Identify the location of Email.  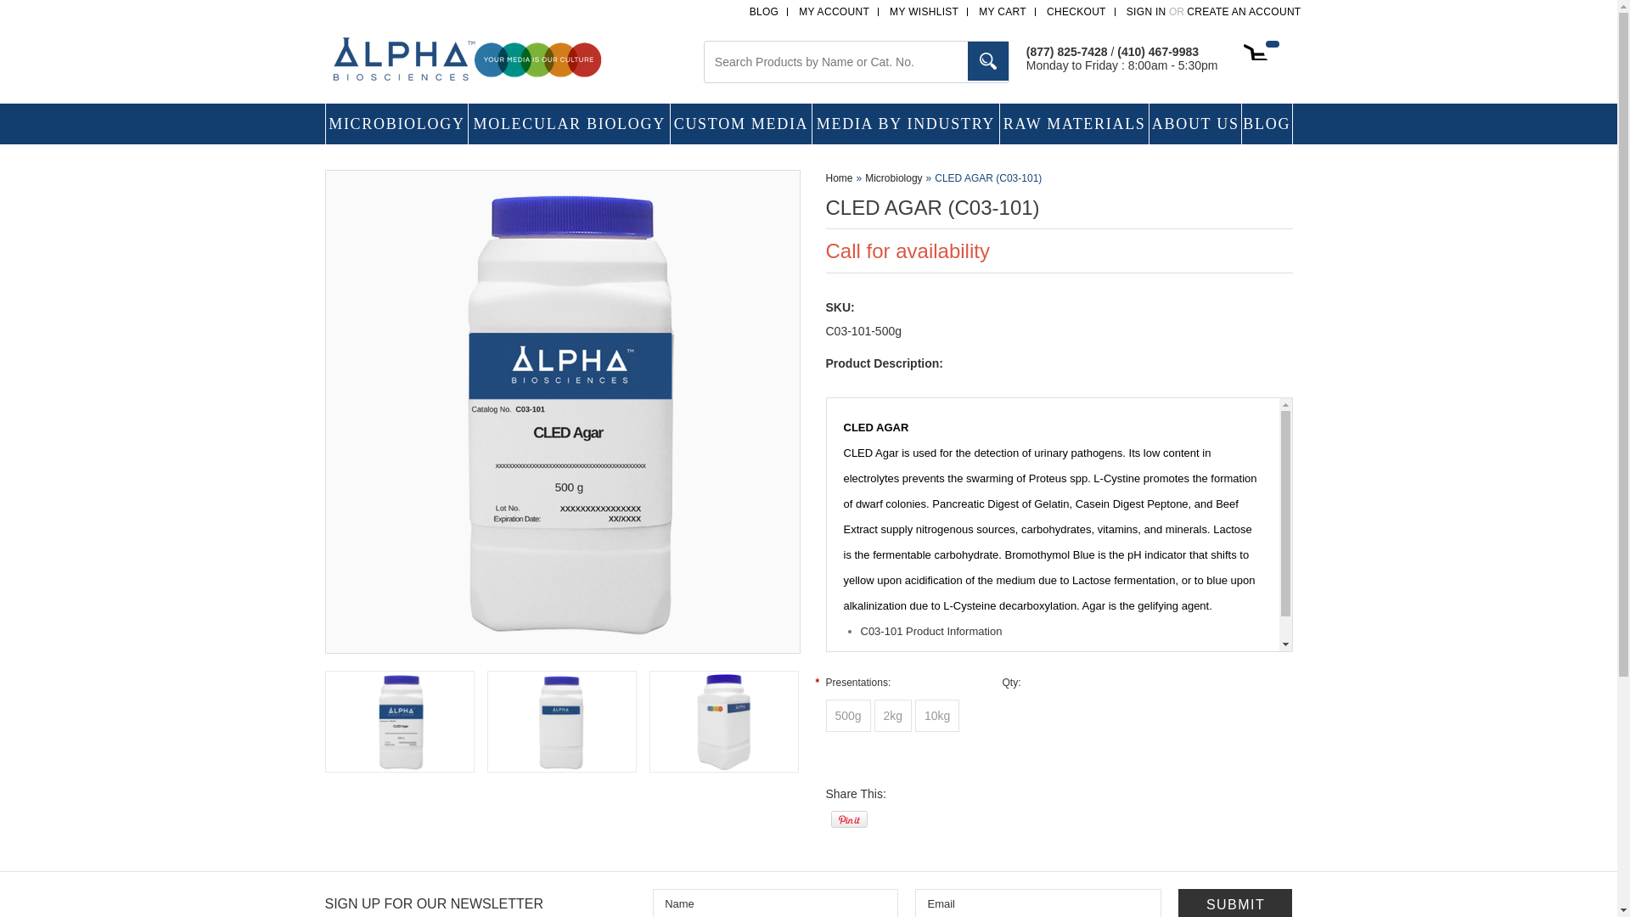
(1037, 903).